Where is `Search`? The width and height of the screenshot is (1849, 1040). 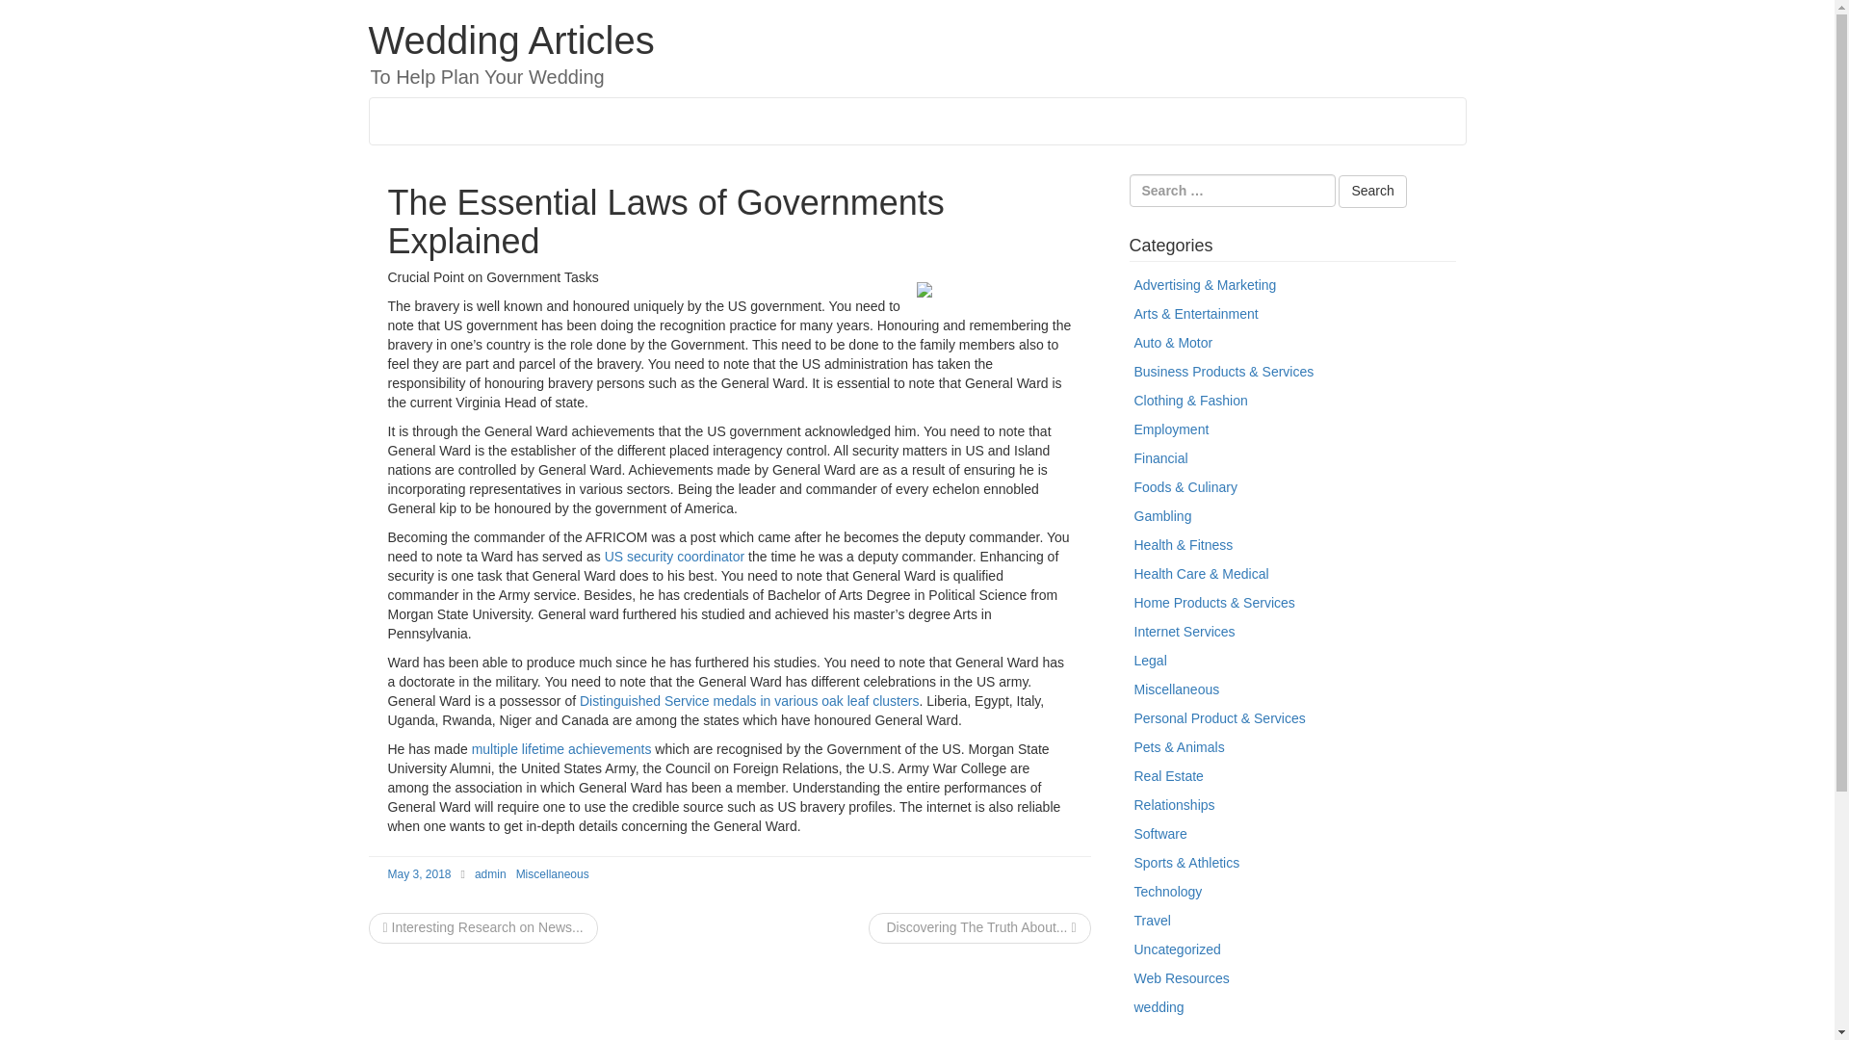
Search is located at coordinates (1371, 192).